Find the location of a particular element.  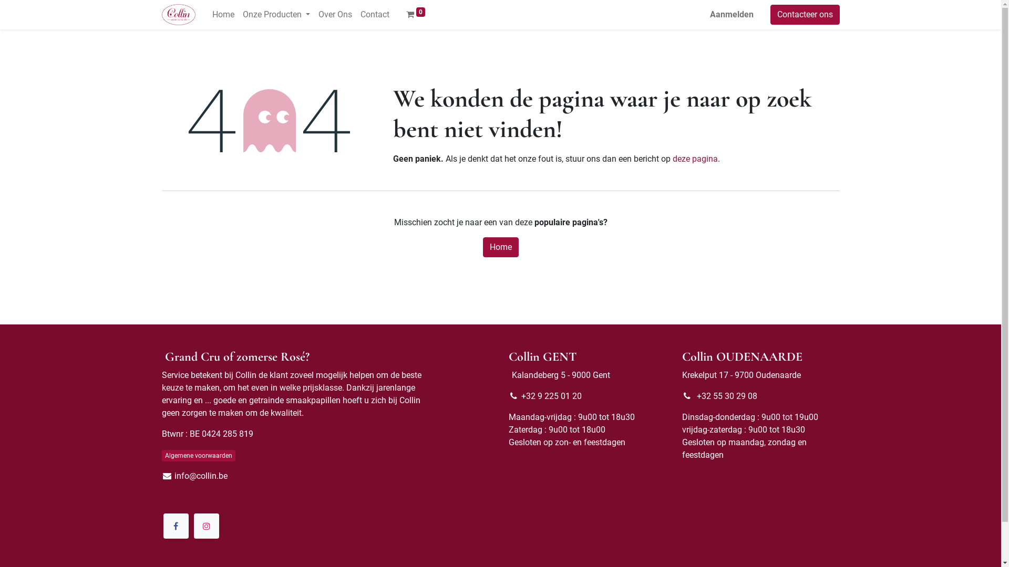

Algemene voorwaarden is located at coordinates (199, 456).